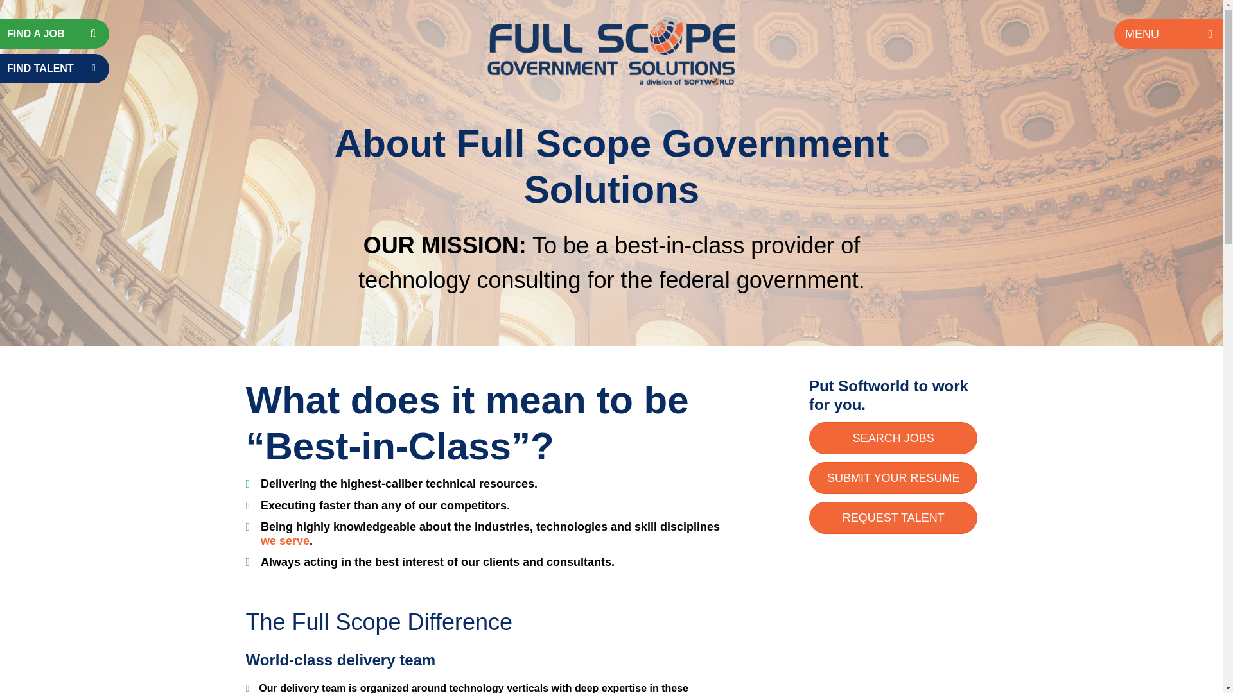 This screenshot has width=1233, height=693. Describe the element at coordinates (893, 517) in the screenshot. I see `REQUEST TALENT` at that location.